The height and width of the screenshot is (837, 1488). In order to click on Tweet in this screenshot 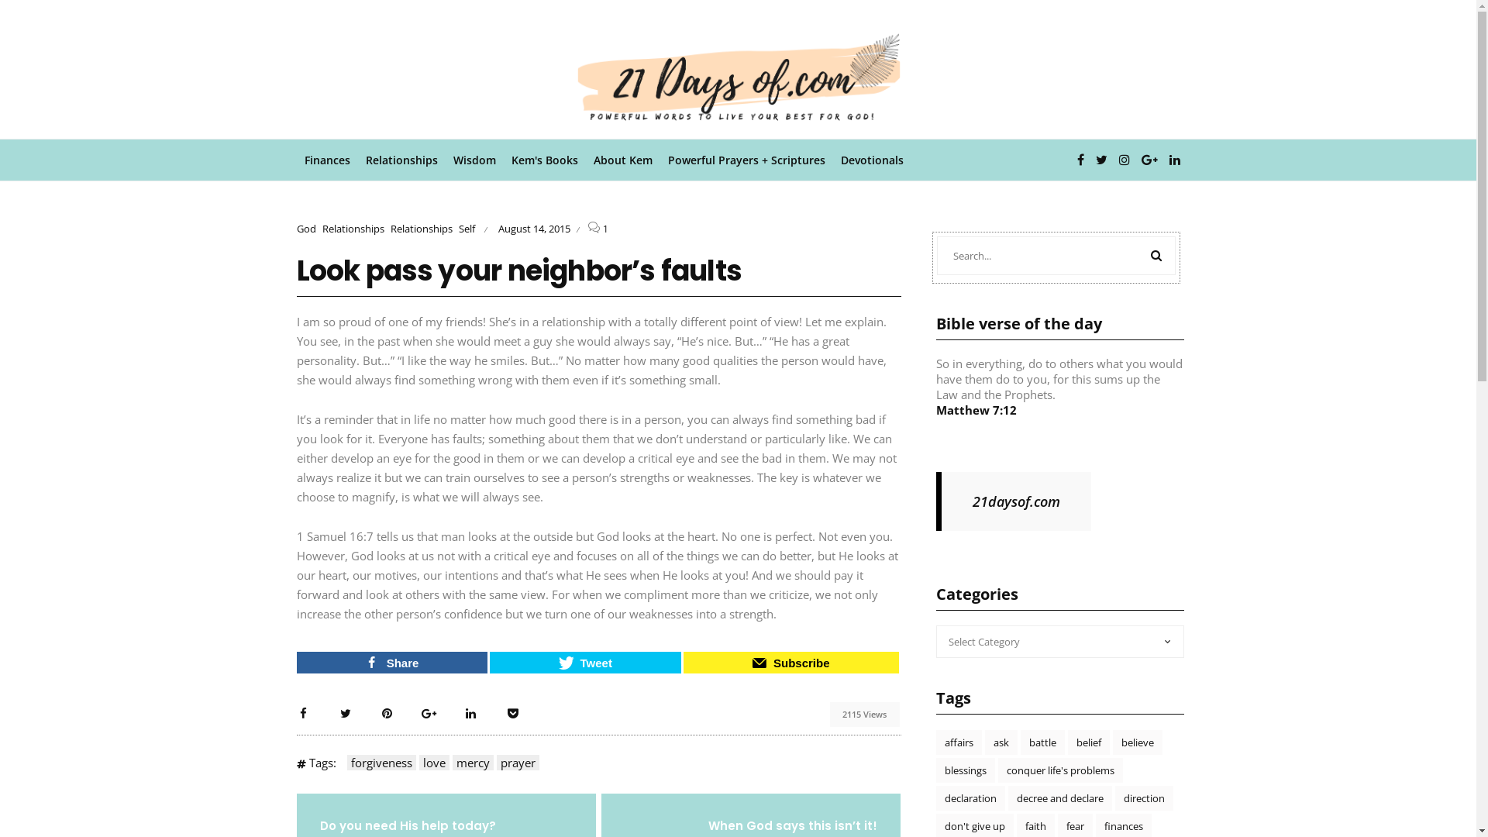, I will do `click(586, 663)`.